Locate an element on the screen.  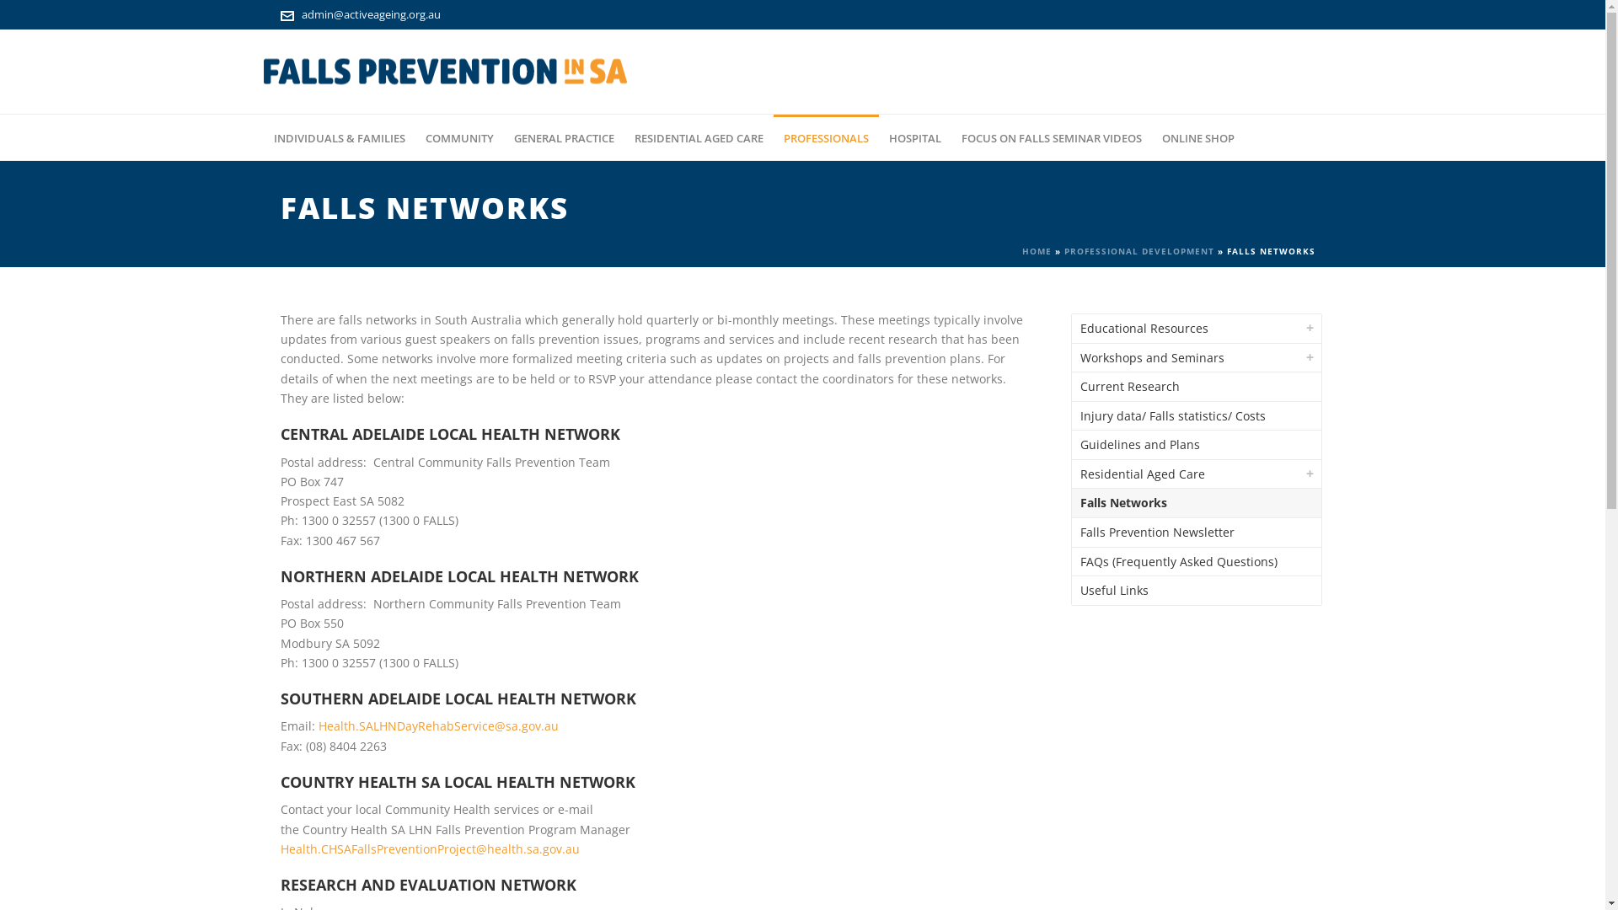
Workshops and Seminars is located at coordinates (1197, 358).